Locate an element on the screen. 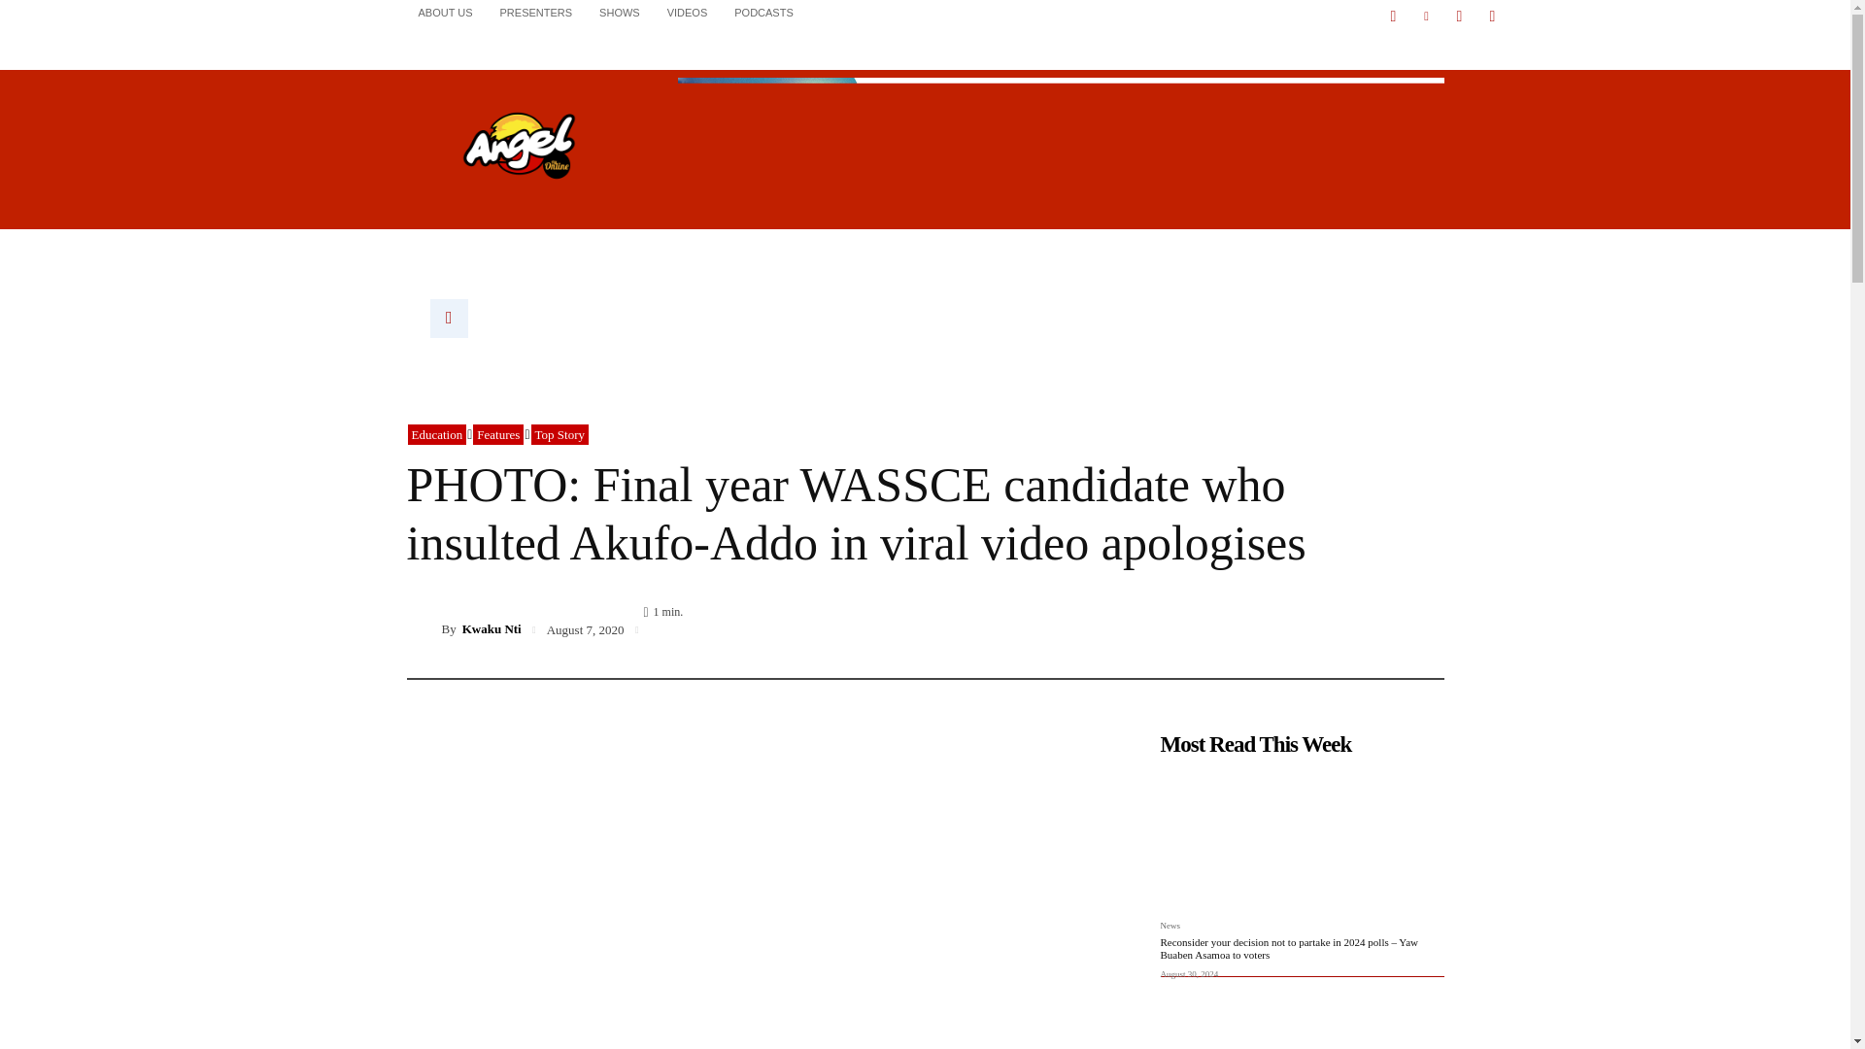  PRESENTERS is located at coordinates (536, 12).